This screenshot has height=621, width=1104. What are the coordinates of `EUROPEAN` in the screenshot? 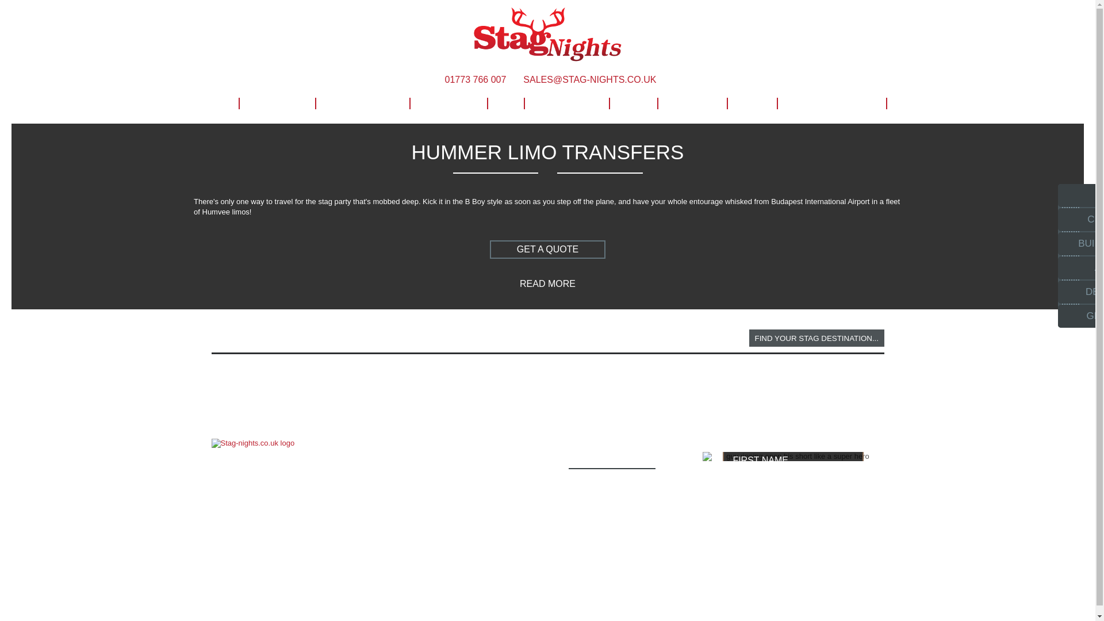 It's located at (448, 103).